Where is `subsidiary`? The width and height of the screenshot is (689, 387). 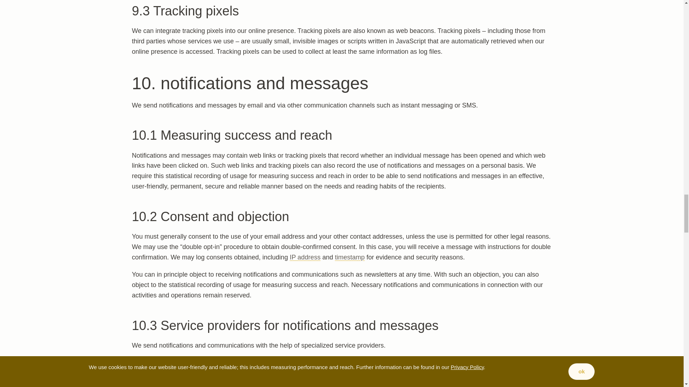
subsidiary is located at coordinates (478, 381).